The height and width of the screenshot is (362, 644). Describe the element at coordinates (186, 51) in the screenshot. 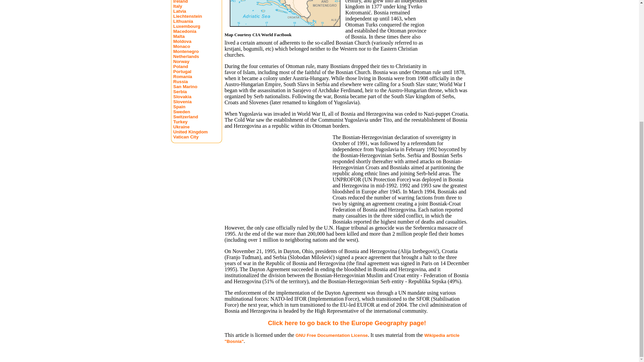

I see `Montenegro` at that location.